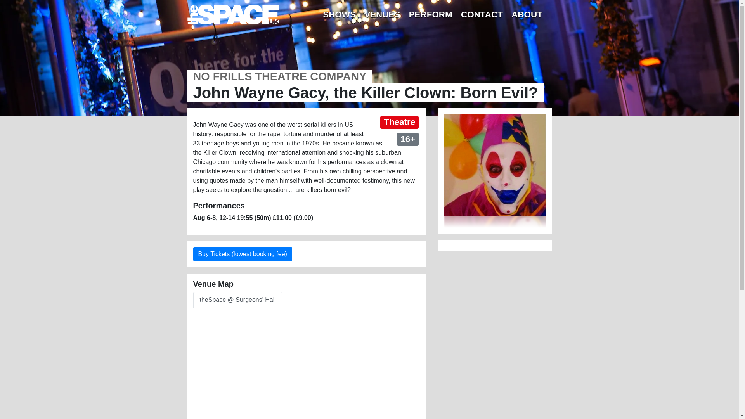  Describe the element at coordinates (430, 15) in the screenshot. I see `PERFORM` at that location.